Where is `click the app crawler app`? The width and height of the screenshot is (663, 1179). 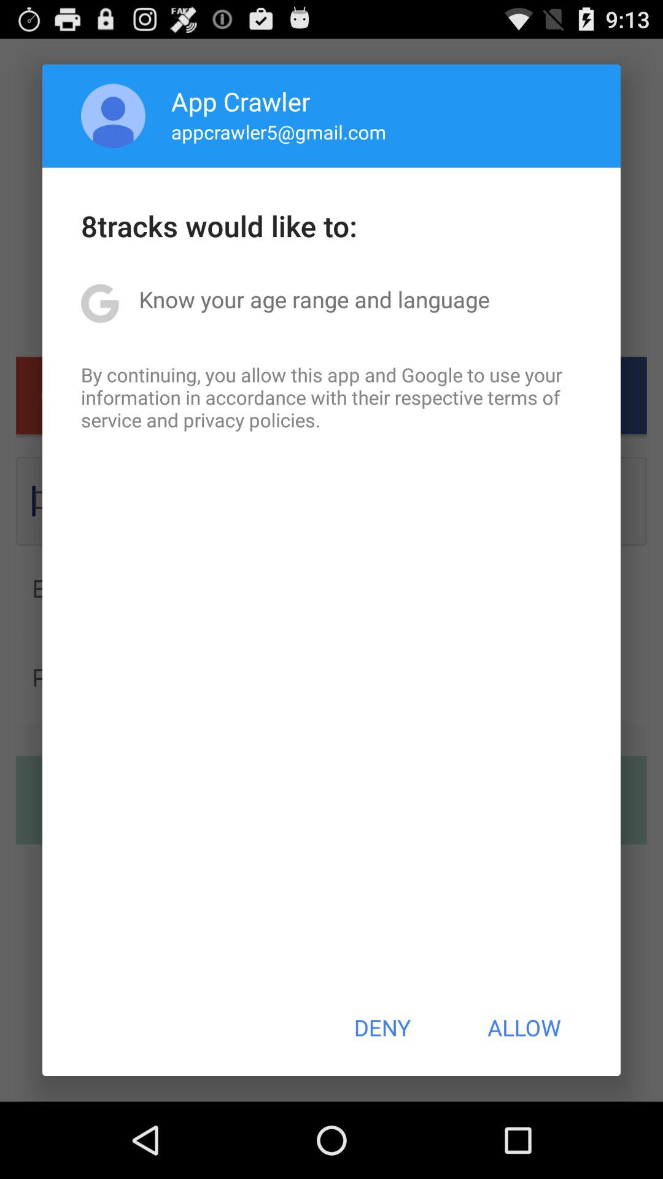 click the app crawler app is located at coordinates (241, 101).